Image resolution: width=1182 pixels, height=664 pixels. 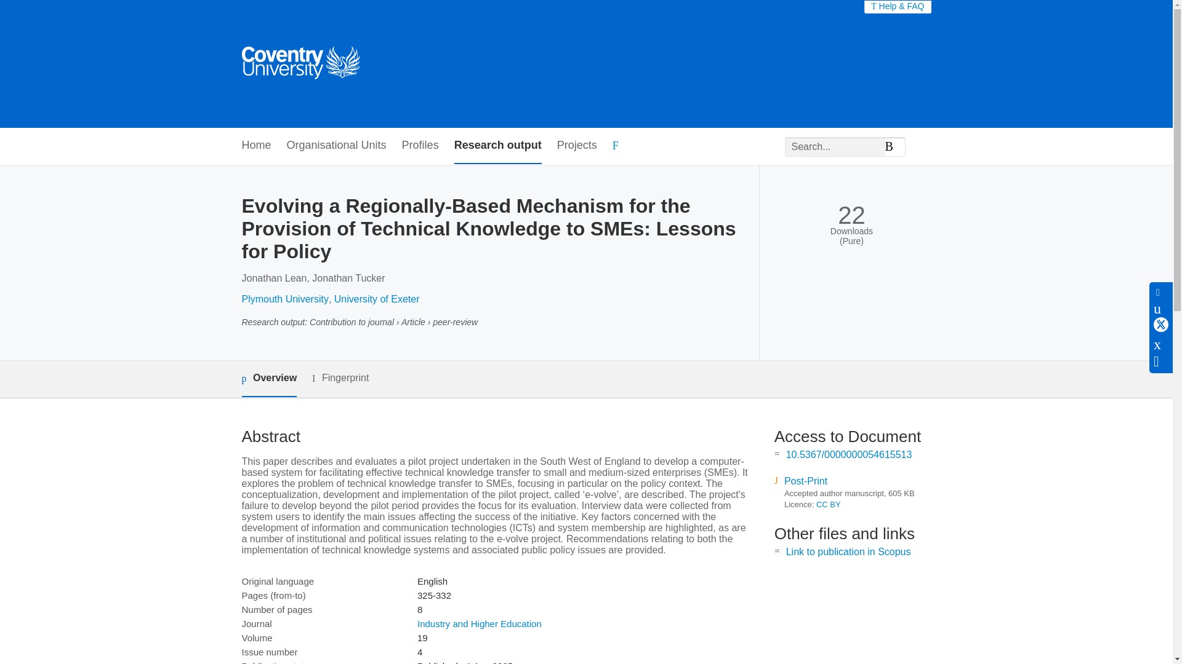 I want to click on Organisational Units, so click(x=336, y=146).